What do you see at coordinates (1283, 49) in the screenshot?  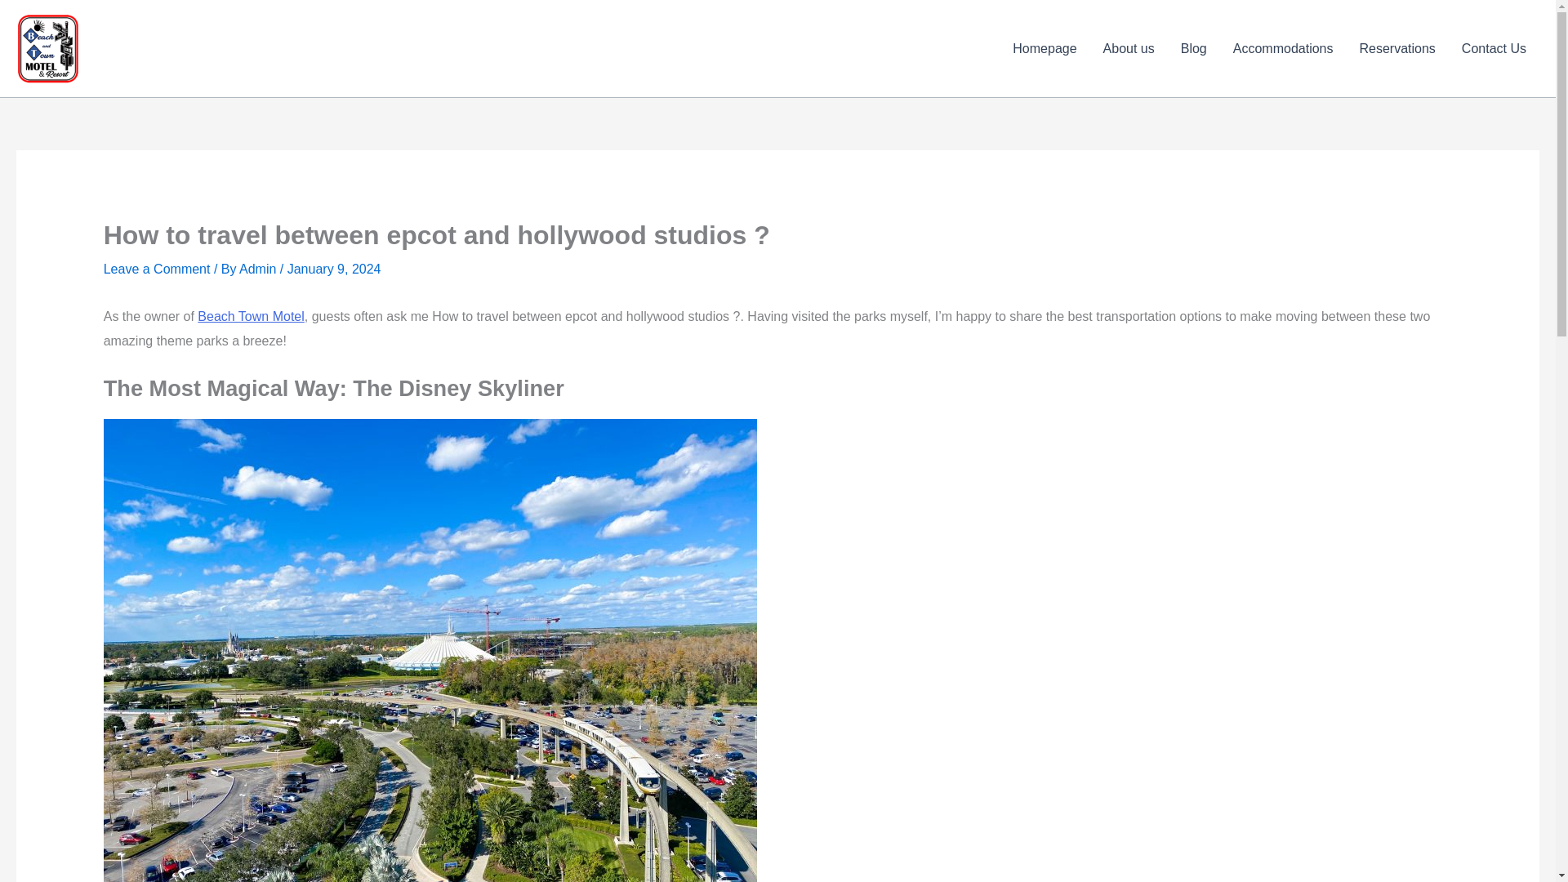 I see `Accommodations` at bounding box center [1283, 49].